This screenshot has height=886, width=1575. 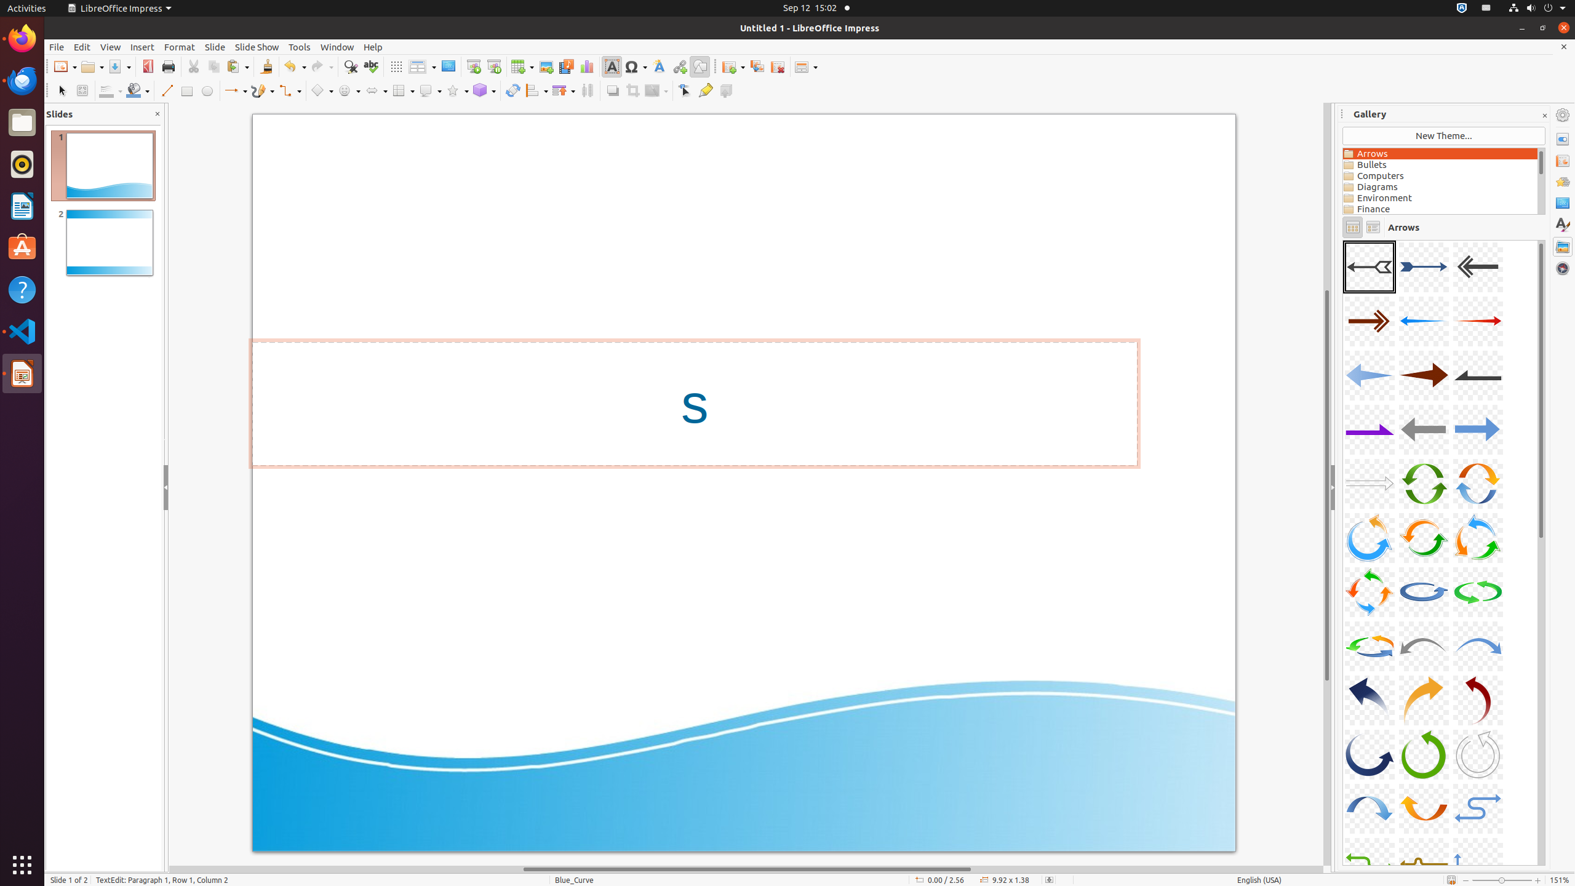 I want to click on Text Box, so click(x=612, y=66).